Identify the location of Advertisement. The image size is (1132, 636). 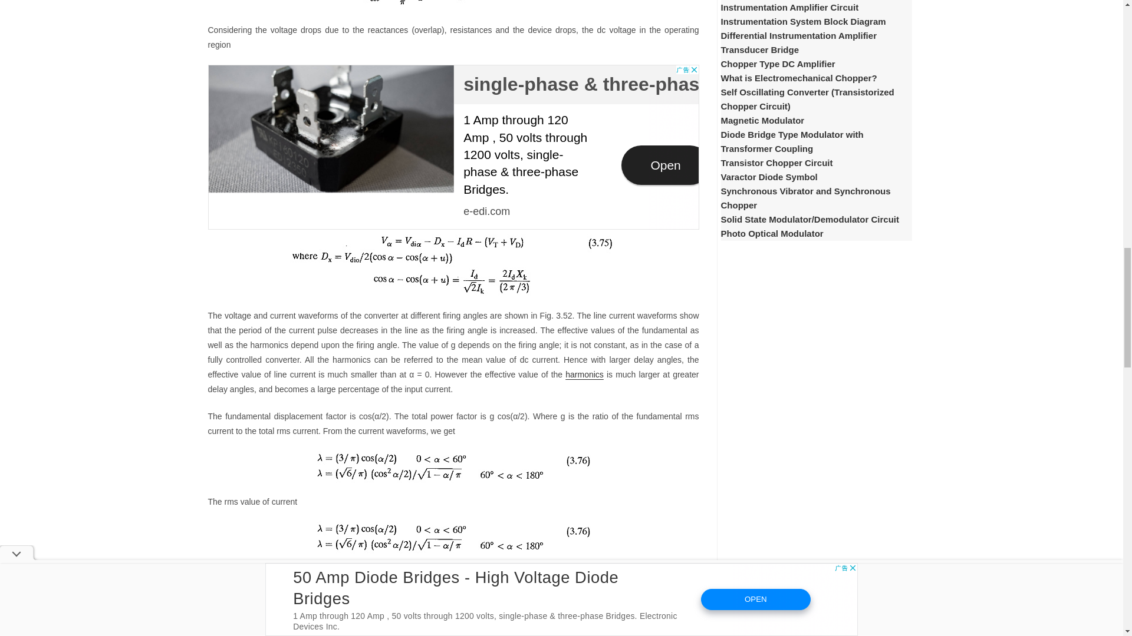
(453, 147).